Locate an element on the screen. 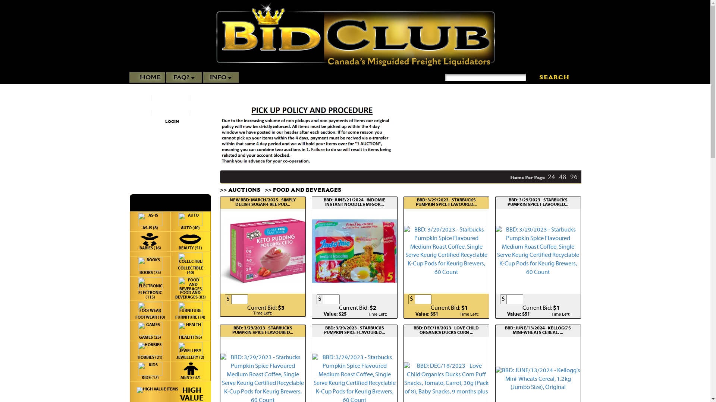 The image size is (716, 402). 48 is located at coordinates (563, 177).